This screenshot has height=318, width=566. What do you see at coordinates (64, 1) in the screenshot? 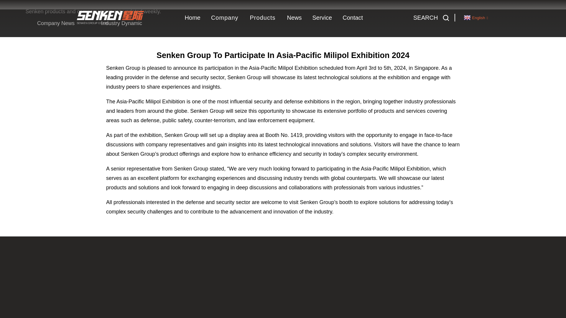
I see `News` at bounding box center [64, 1].